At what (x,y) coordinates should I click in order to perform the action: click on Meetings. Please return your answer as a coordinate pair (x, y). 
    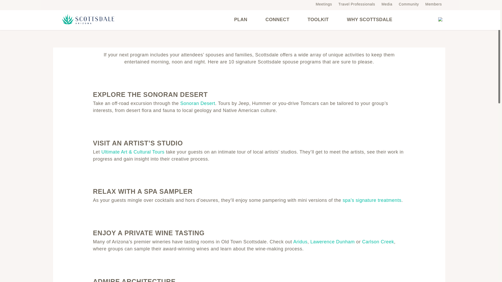
    Looking at the image, I should click on (324, 4).